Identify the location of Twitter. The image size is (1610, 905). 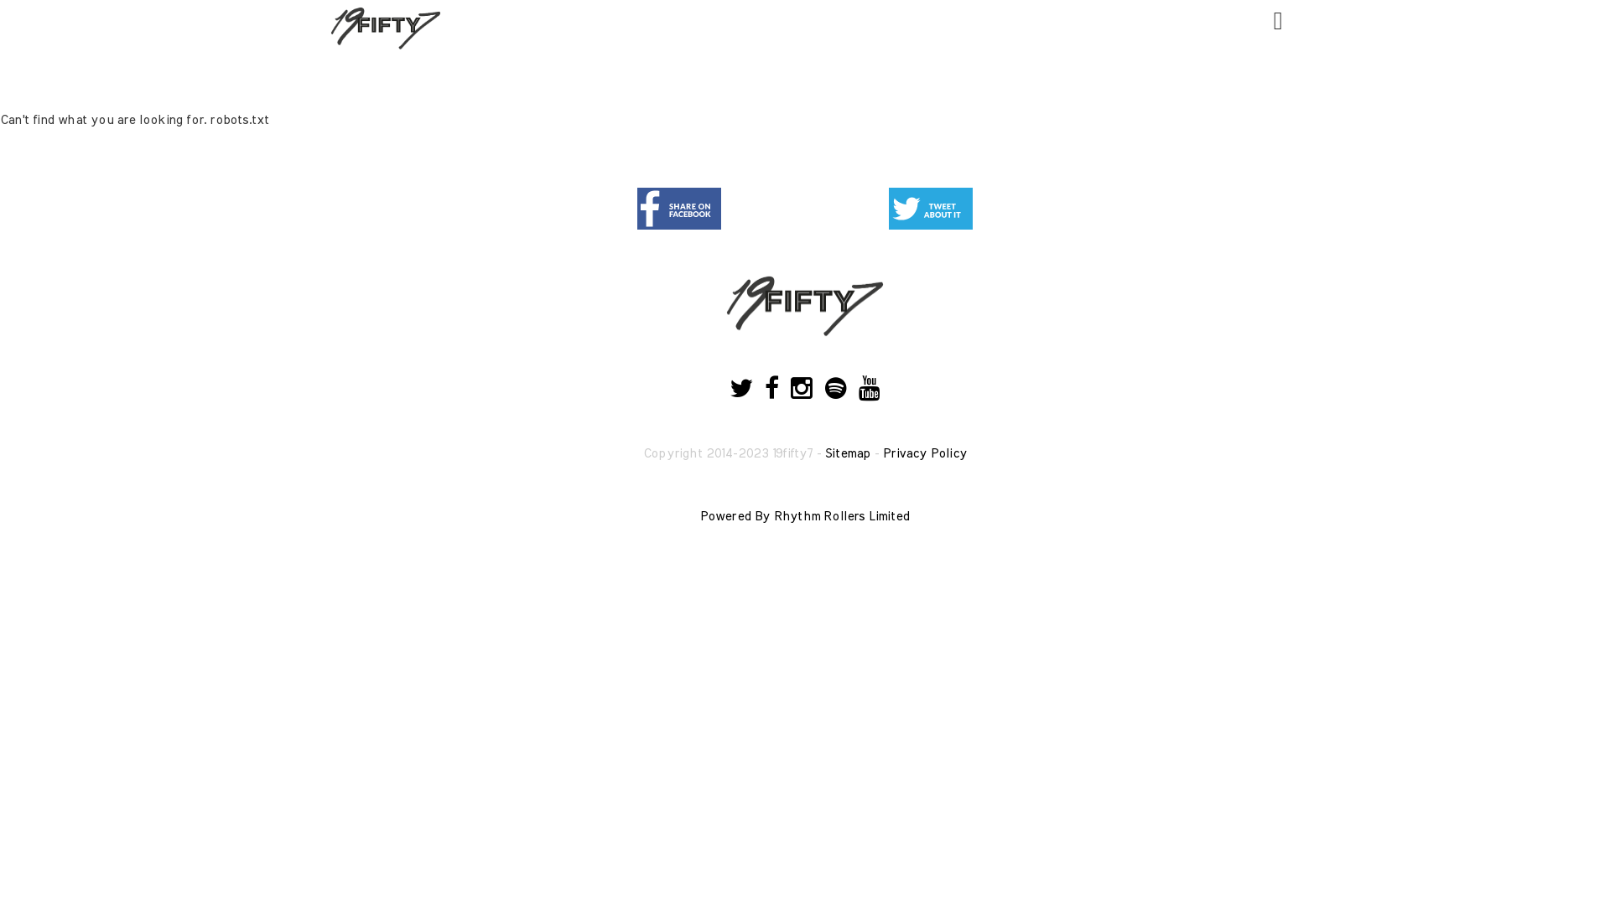
(931, 209).